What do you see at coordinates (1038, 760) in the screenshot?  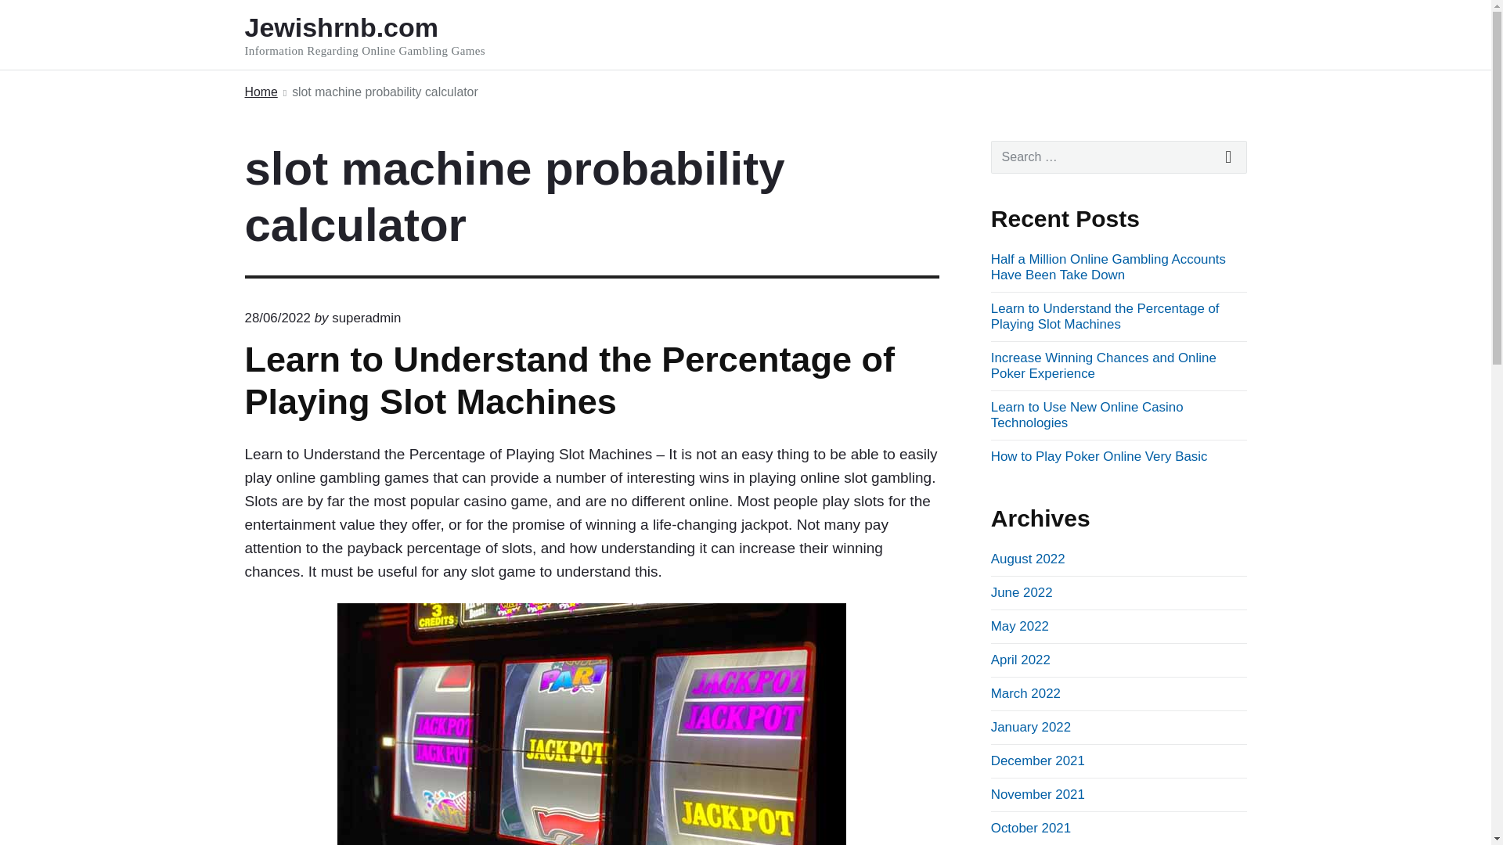 I see `December 2021` at bounding box center [1038, 760].